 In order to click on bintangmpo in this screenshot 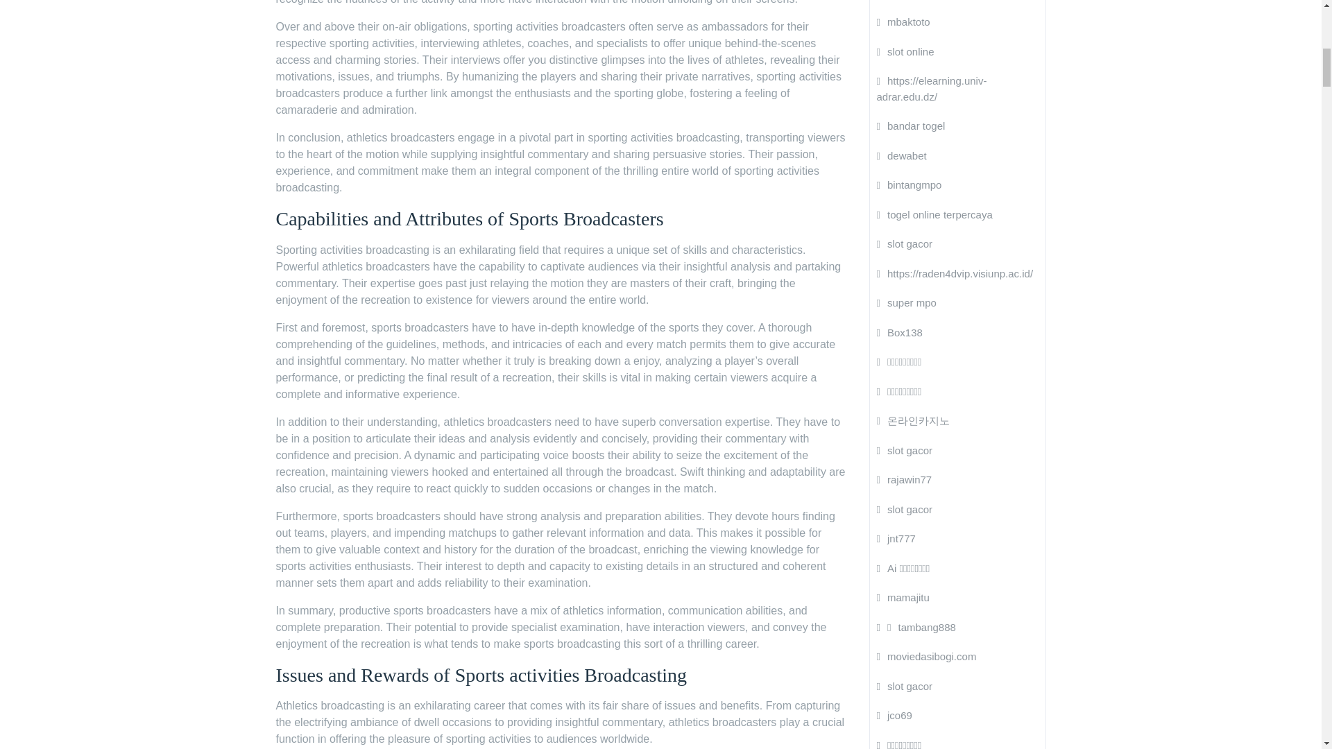, I will do `click(909, 184)`.